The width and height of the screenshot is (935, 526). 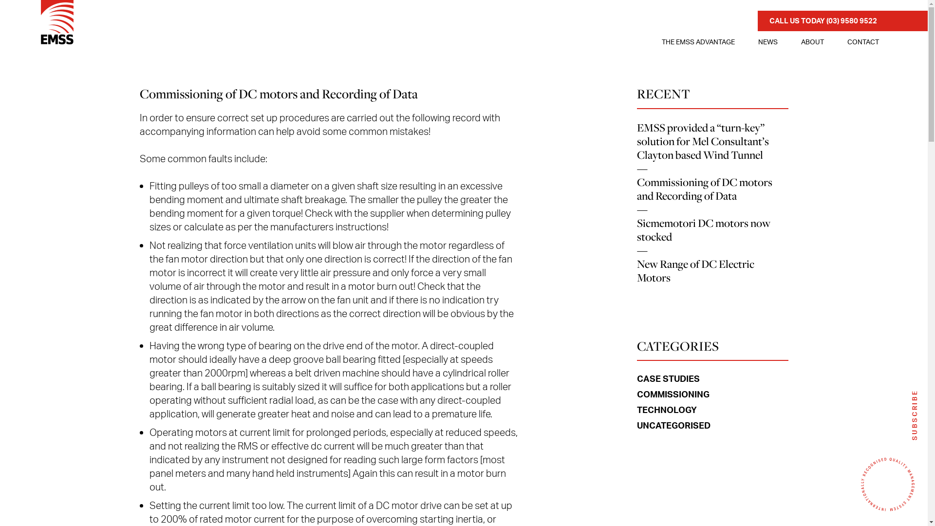 I want to click on Sicmemotori DC motors now stocked, so click(x=704, y=230).